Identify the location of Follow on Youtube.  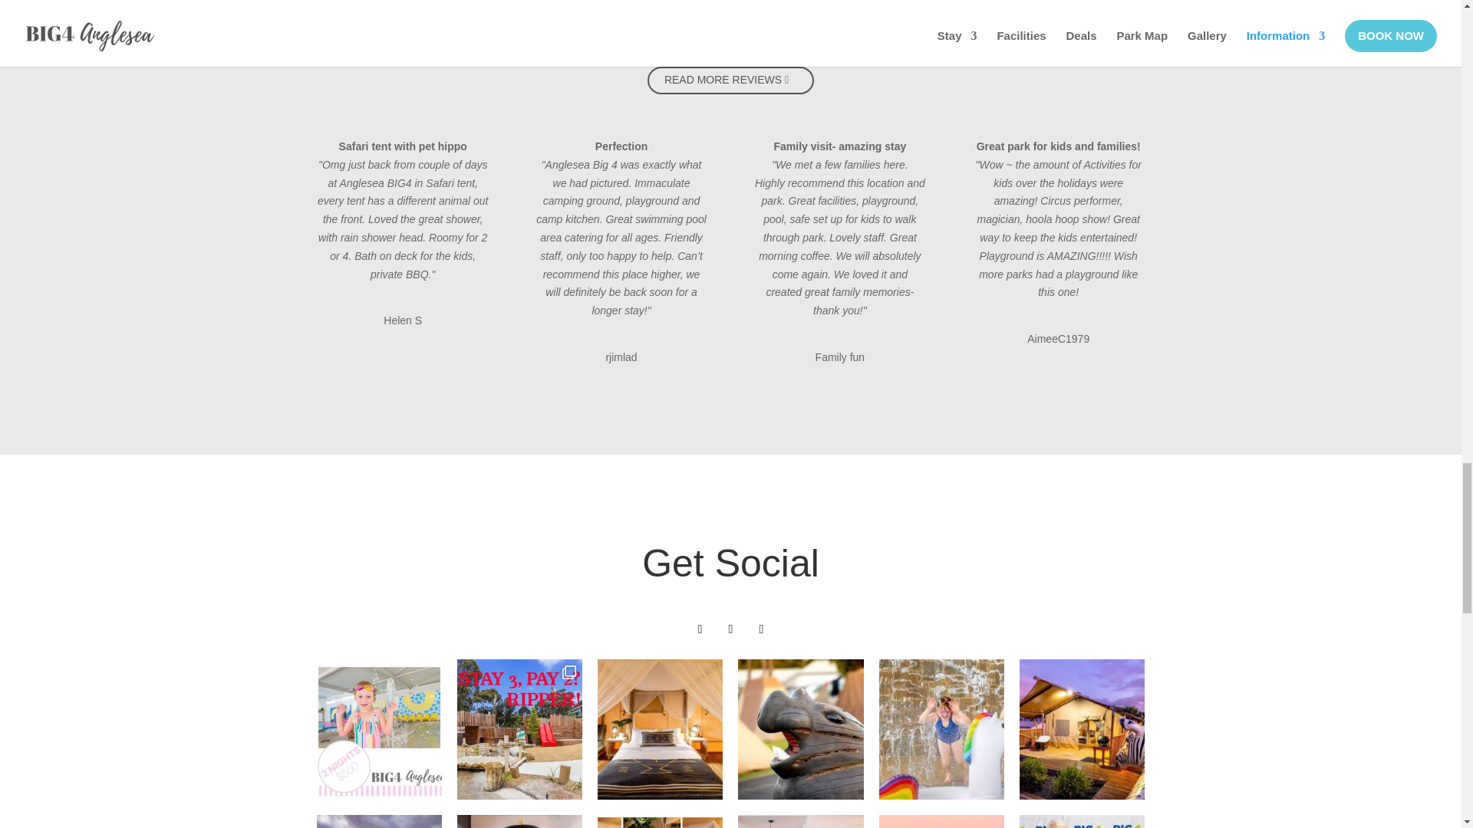
(761, 629).